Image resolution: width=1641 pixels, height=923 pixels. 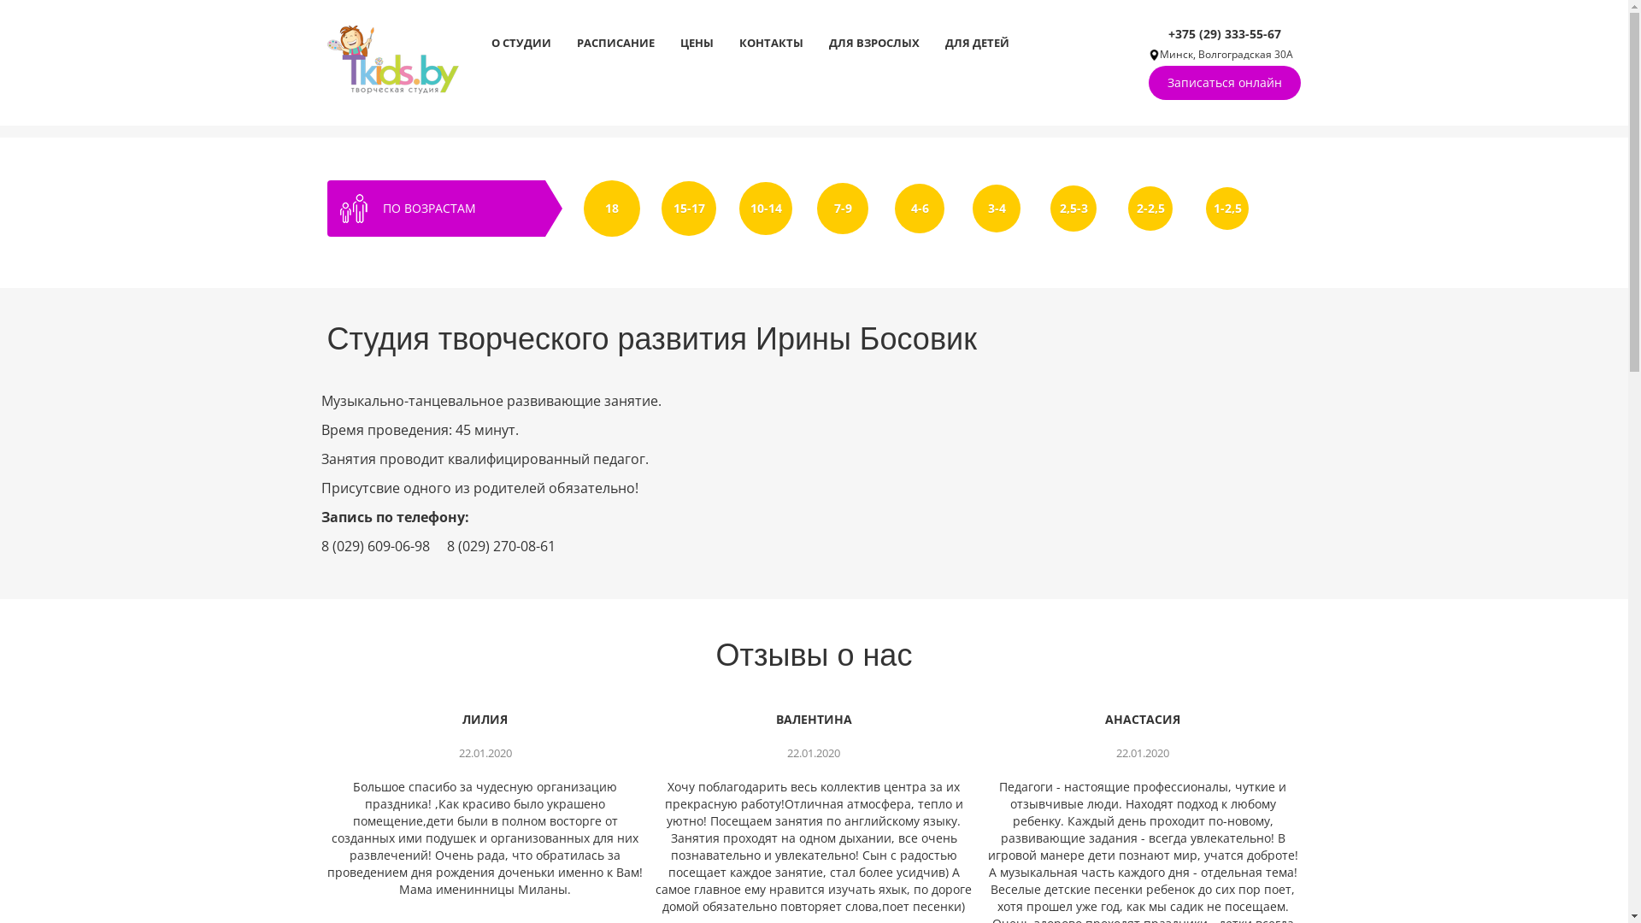 What do you see at coordinates (920, 209) in the screenshot?
I see `4-6` at bounding box center [920, 209].